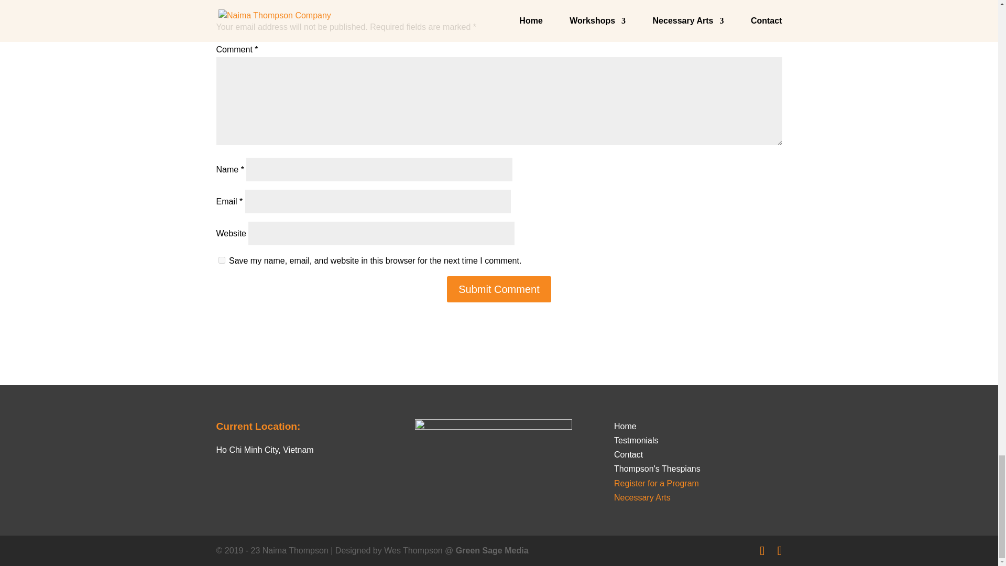 The height and width of the screenshot is (566, 1006). I want to click on yes, so click(221, 260).